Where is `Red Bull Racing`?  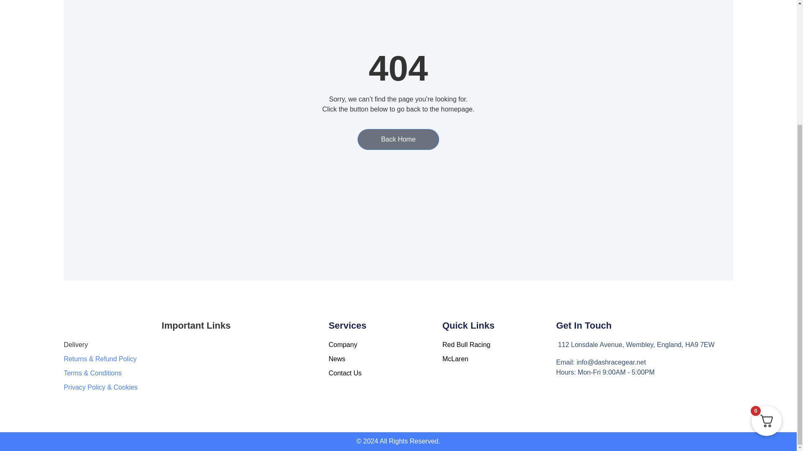 Red Bull Racing is located at coordinates (499, 345).